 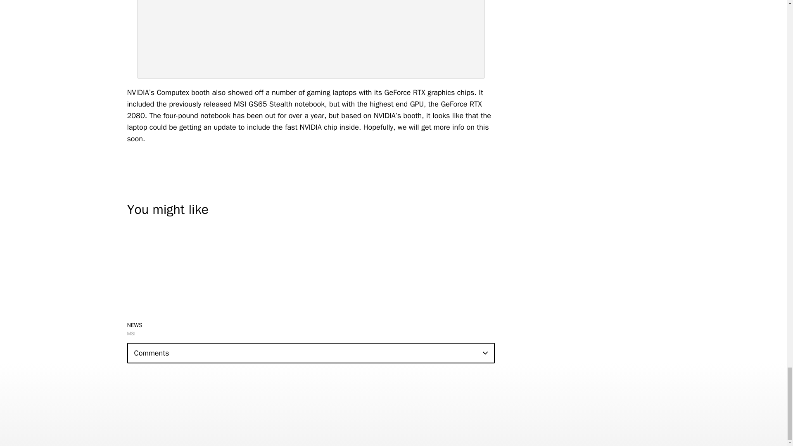 I want to click on NEWS, so click(x=135, y=325).